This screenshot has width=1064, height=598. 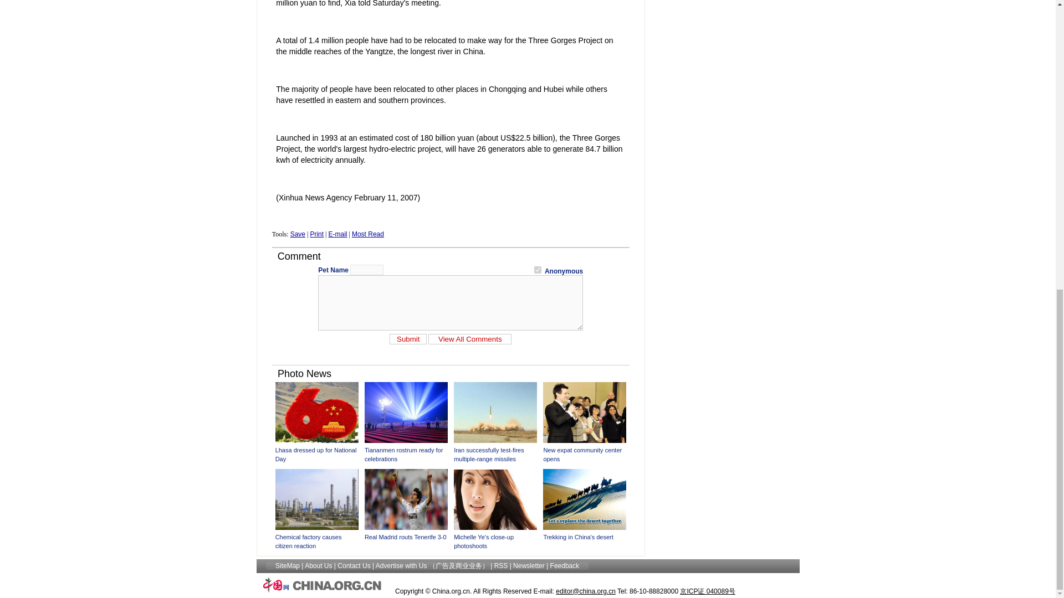 I want to click on View All Comments, so click(x=470, y=339).